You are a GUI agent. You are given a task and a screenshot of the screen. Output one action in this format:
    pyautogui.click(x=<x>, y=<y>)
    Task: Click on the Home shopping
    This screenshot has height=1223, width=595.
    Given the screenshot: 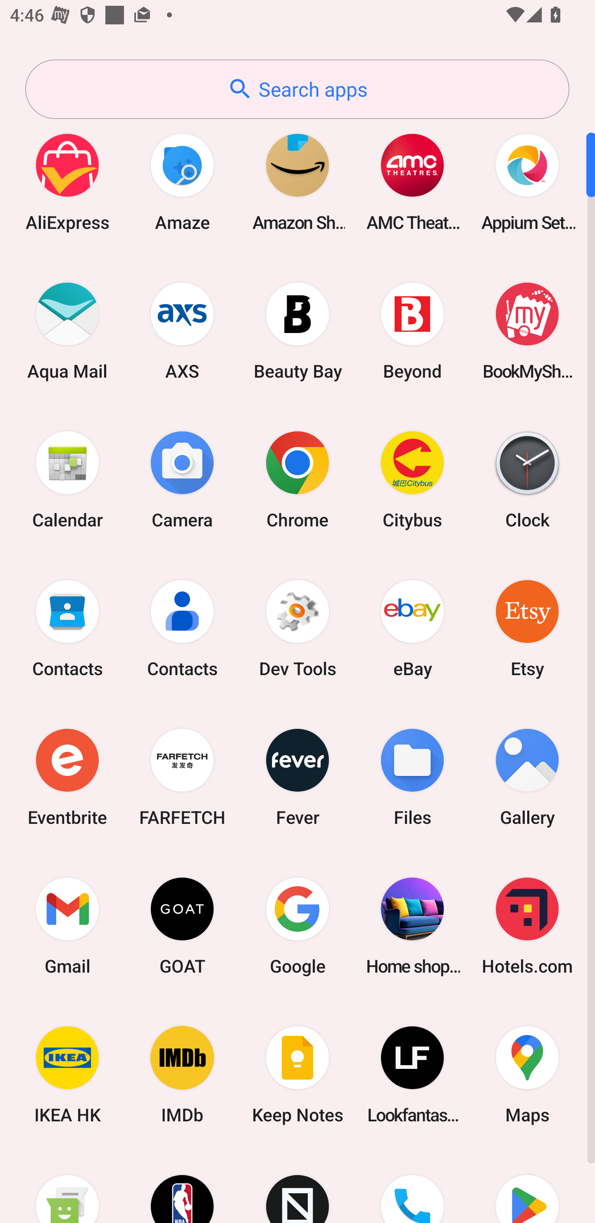 What is the action you would take?
    pyautogui.click(x=412, y=926)
    